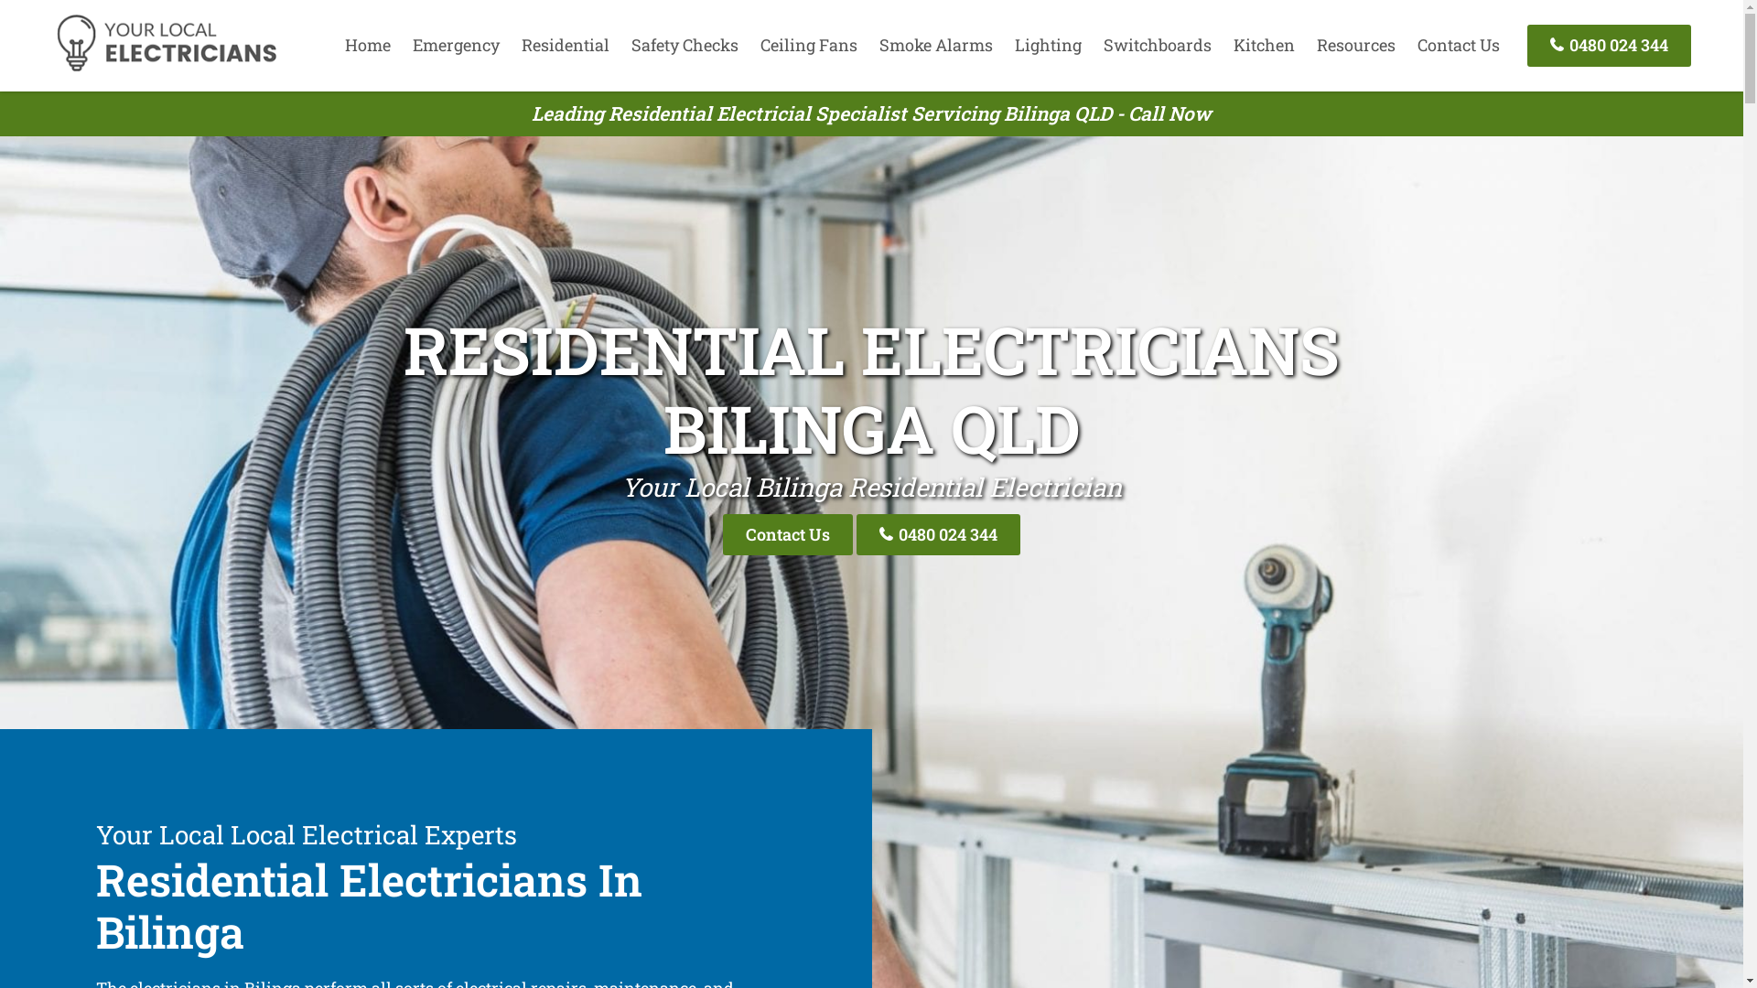 The height and width of the screenshot is (988, 1757). What do you see at coordinates (1356, 45) in the screenshot?
I see `Resources` at bounding box center [1356, 45].